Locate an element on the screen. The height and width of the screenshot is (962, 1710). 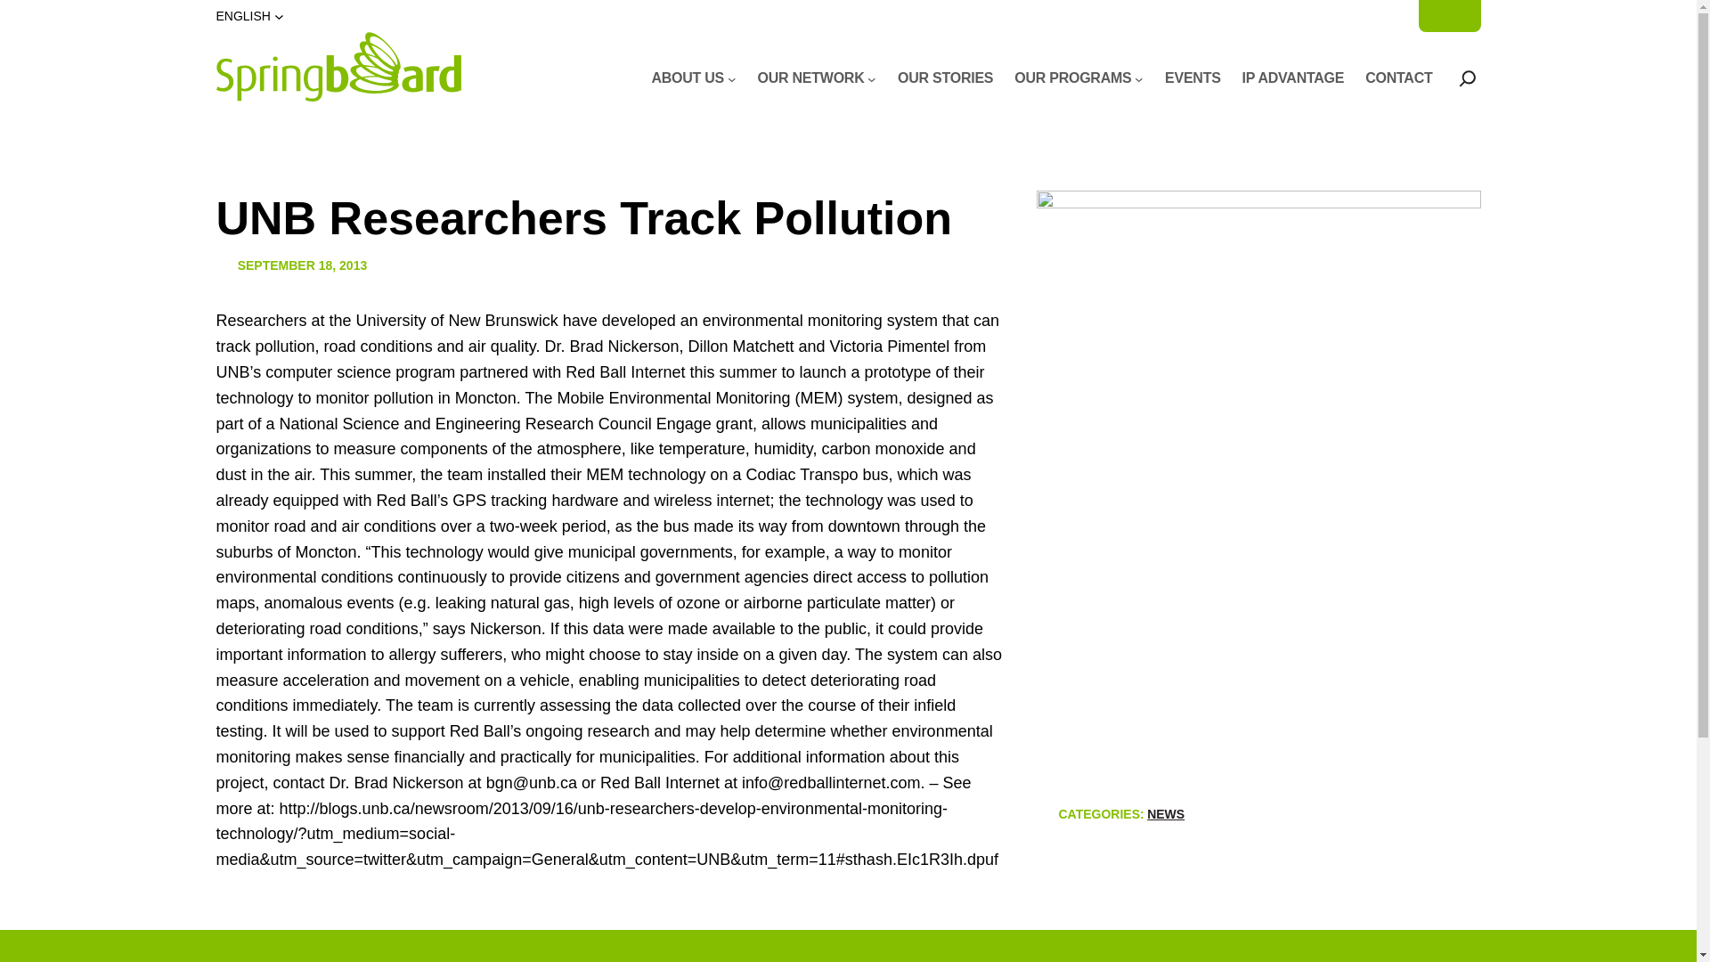
OUR PROGRAMS is located at coordinates (1072, 78).